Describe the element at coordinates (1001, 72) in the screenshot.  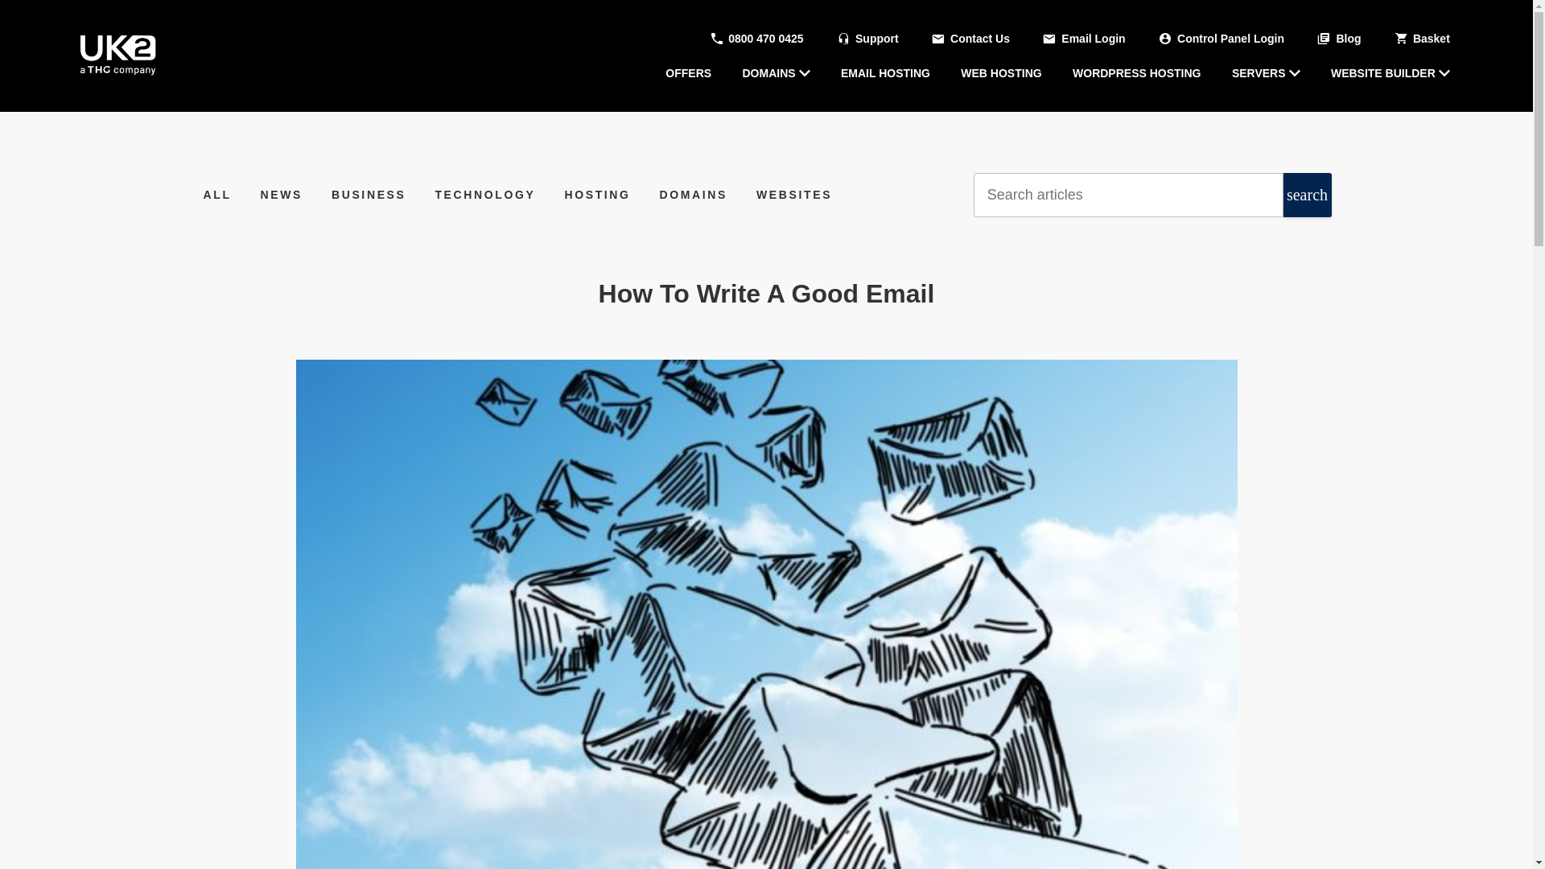
I see `WEB HOSTING` at that location.